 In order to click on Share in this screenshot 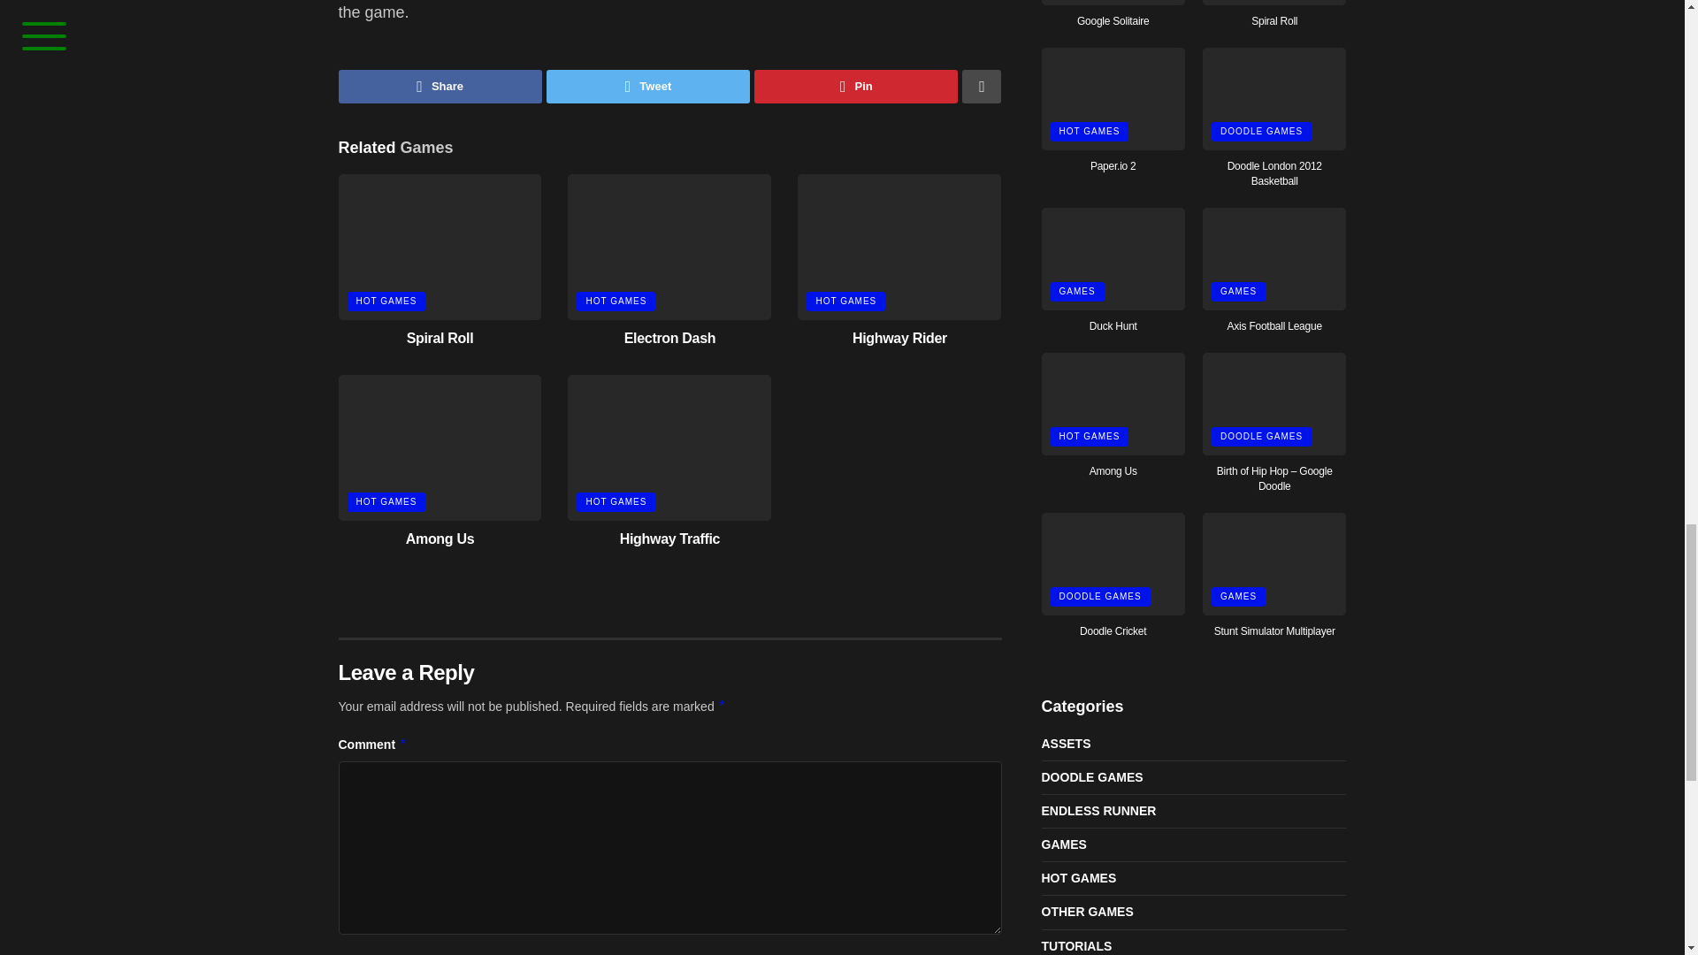, I will do `click(440, 86)`.